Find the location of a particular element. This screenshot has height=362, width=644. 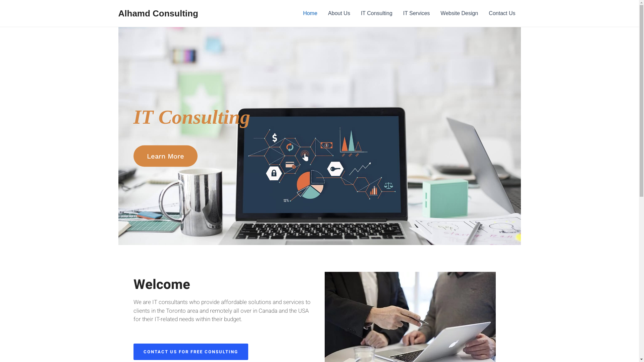

1 is located at coordinates (320, 219).